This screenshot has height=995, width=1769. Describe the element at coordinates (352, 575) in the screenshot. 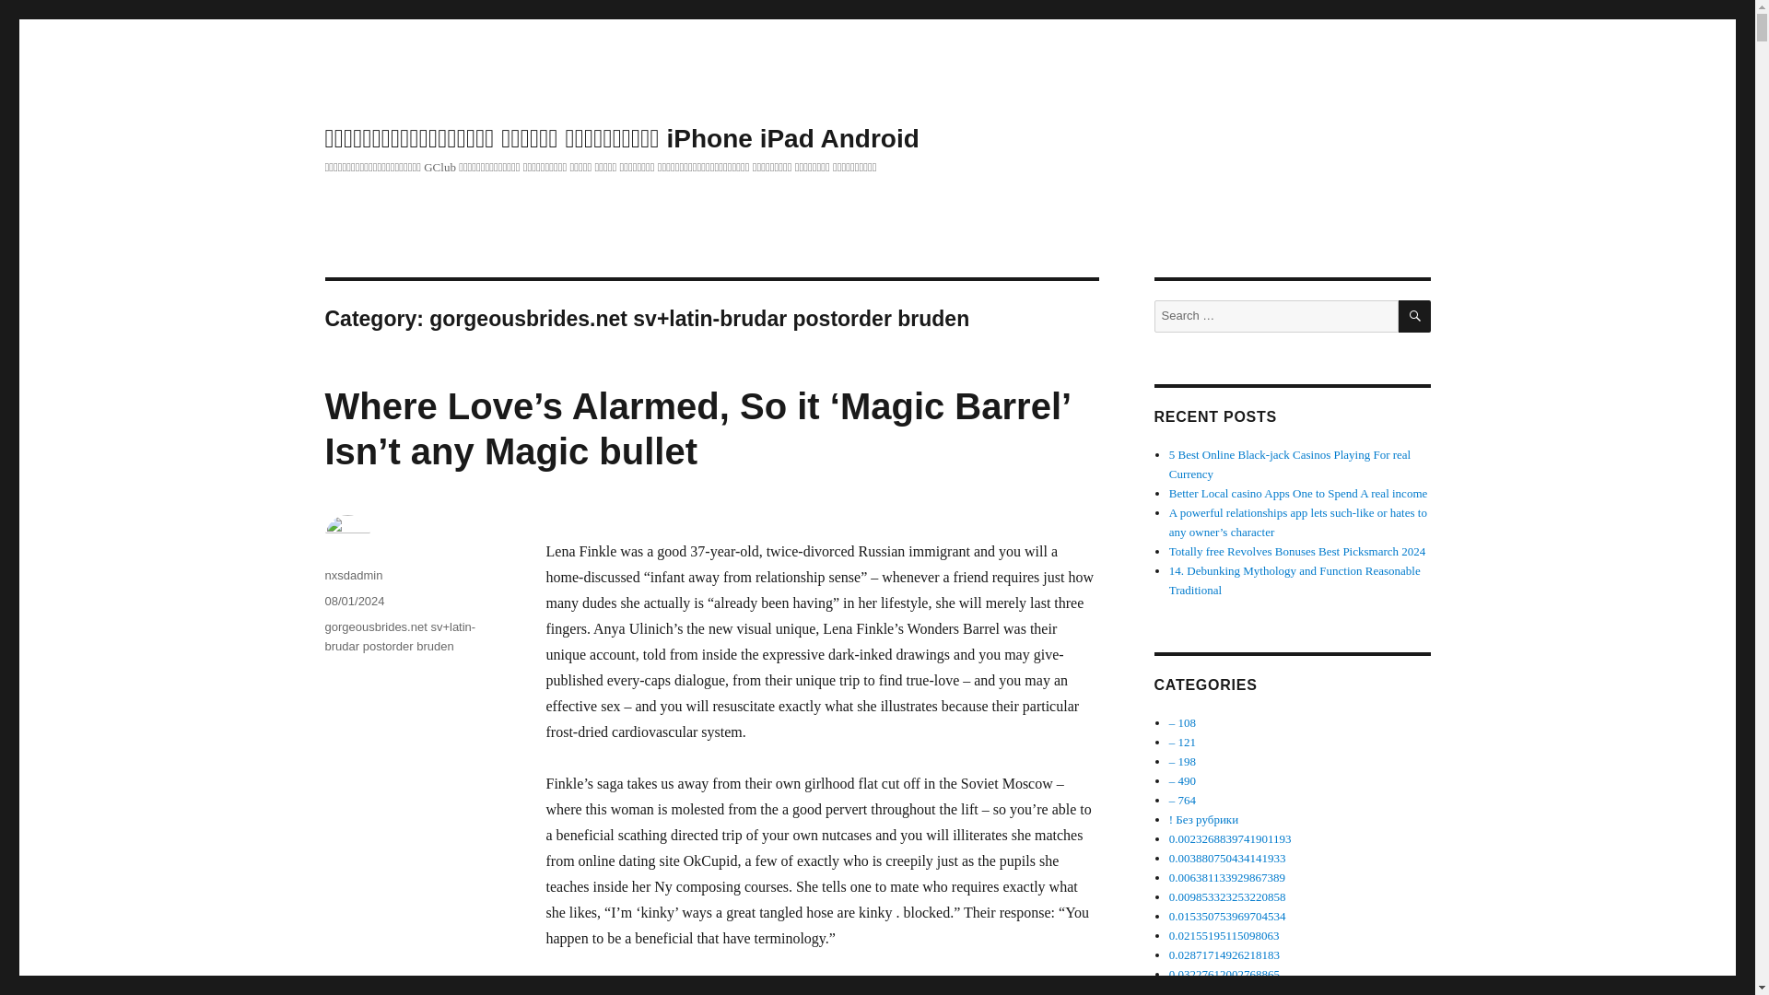

I see `nxsdadmin` at that location.